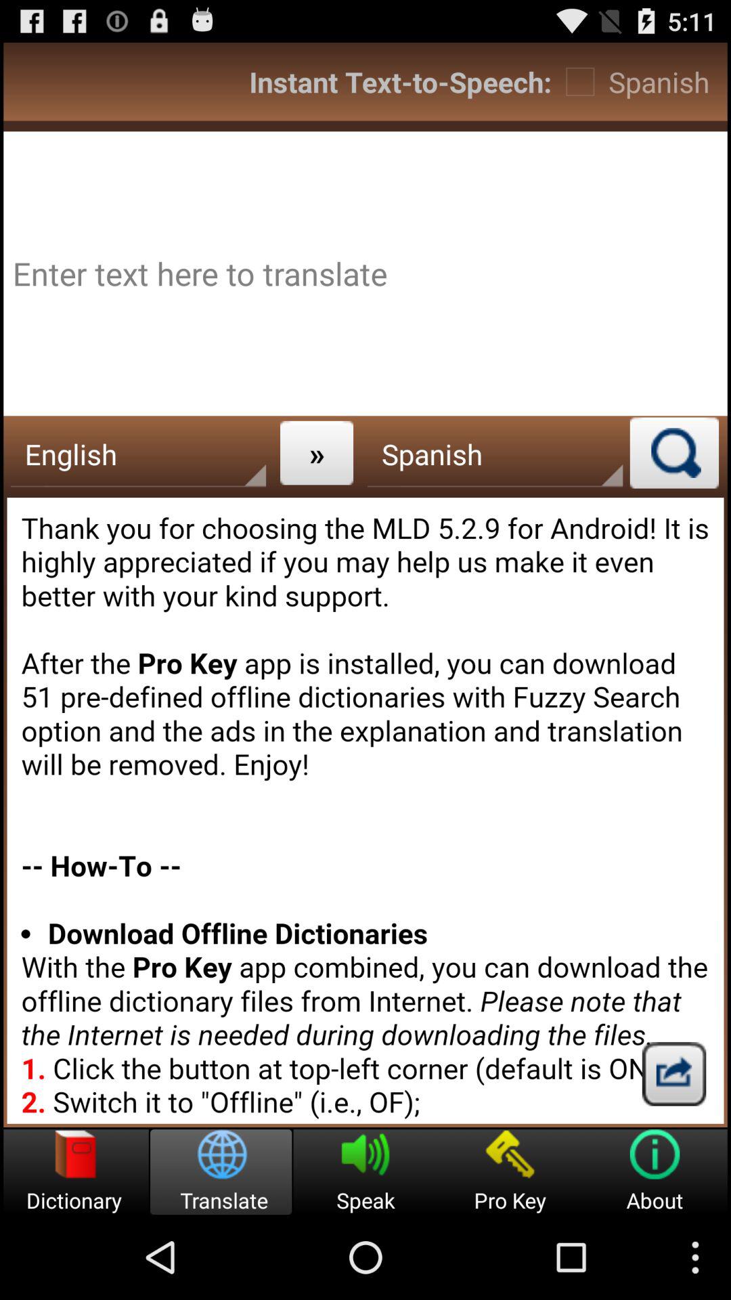 The image size is (731, 1300). Describe the element at coordinates (674, 452) in the screenshot. I see `search bar` at that location.